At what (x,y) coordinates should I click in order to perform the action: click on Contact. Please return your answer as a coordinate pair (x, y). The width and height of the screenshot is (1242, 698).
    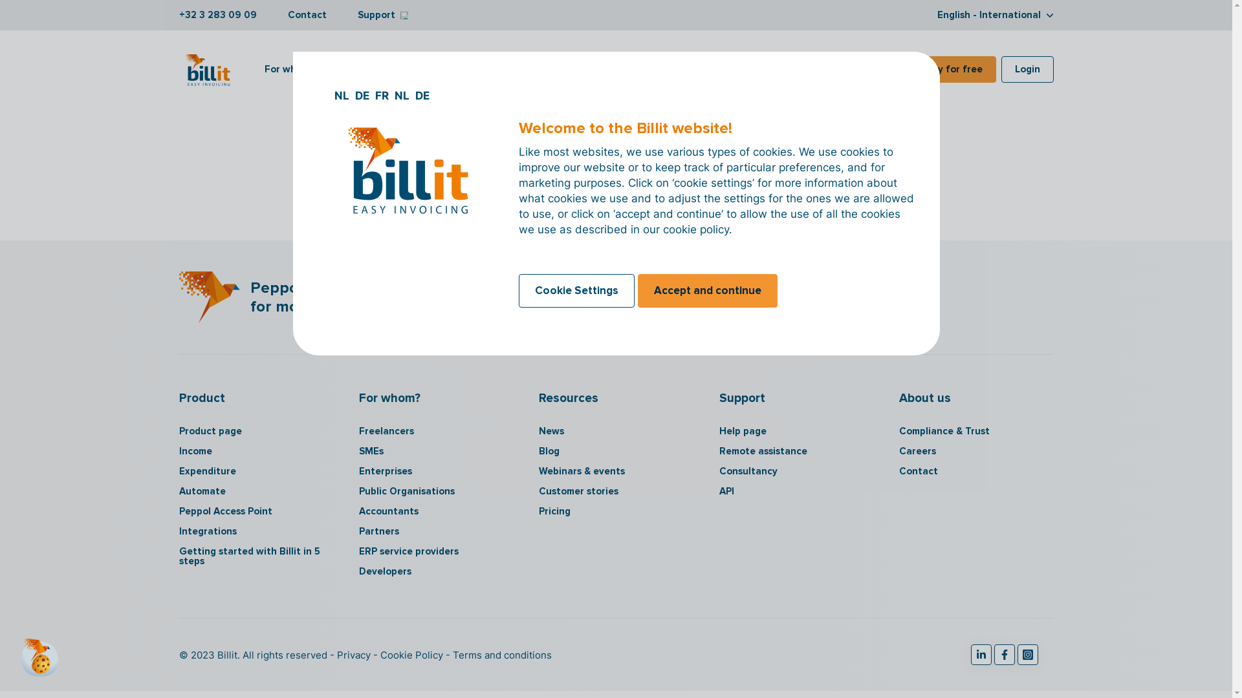
    Looking at the image, I should click on (976, 472).